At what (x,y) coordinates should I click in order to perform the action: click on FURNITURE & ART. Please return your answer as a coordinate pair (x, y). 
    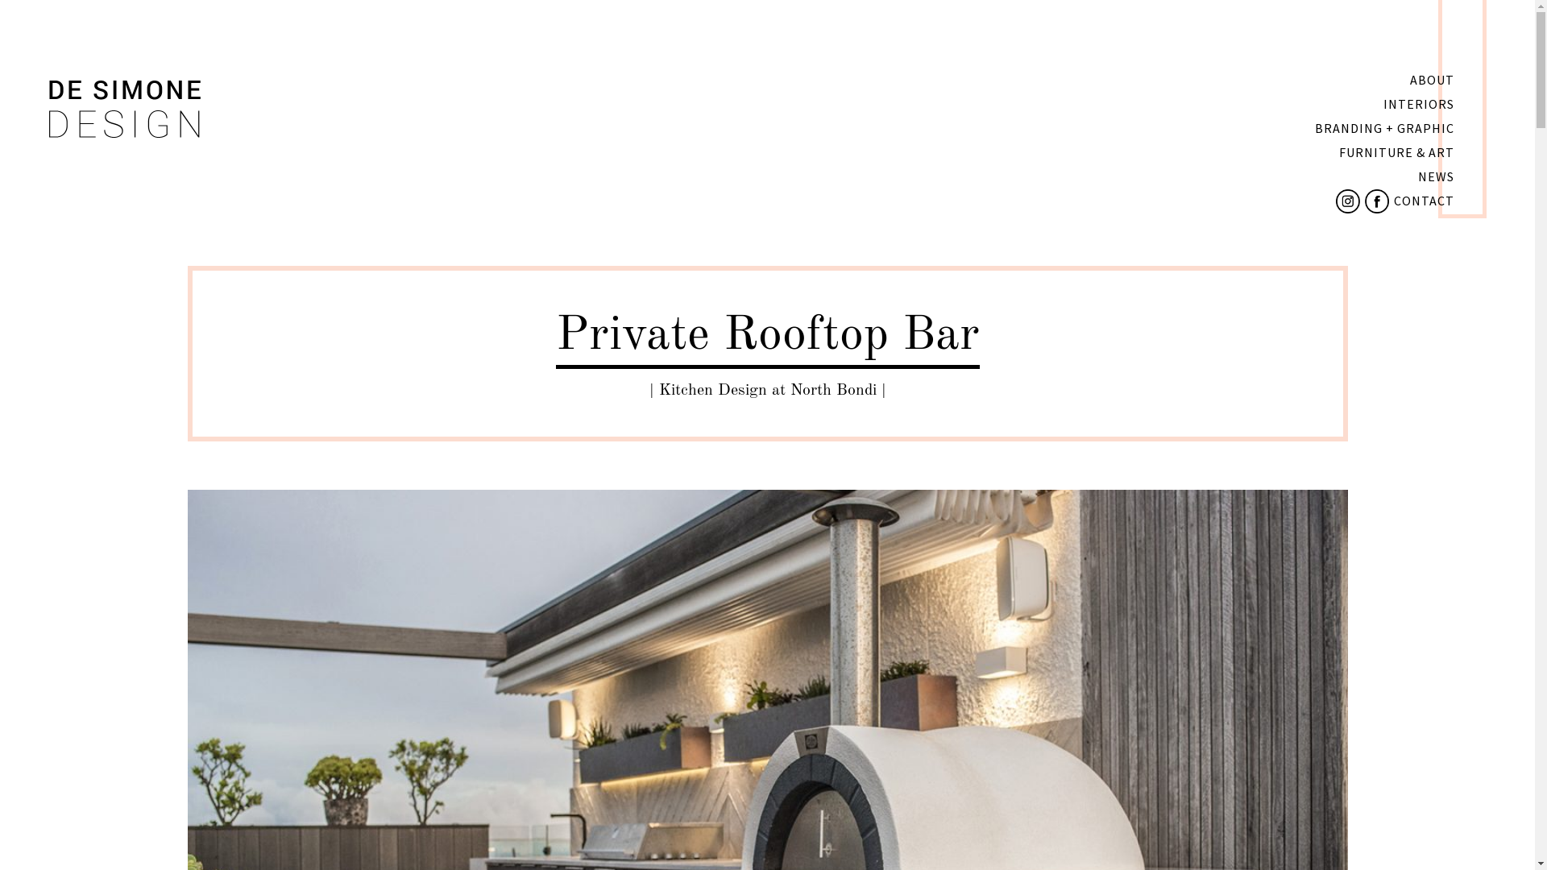
    Looking at the image, I should click on (1397, 152).